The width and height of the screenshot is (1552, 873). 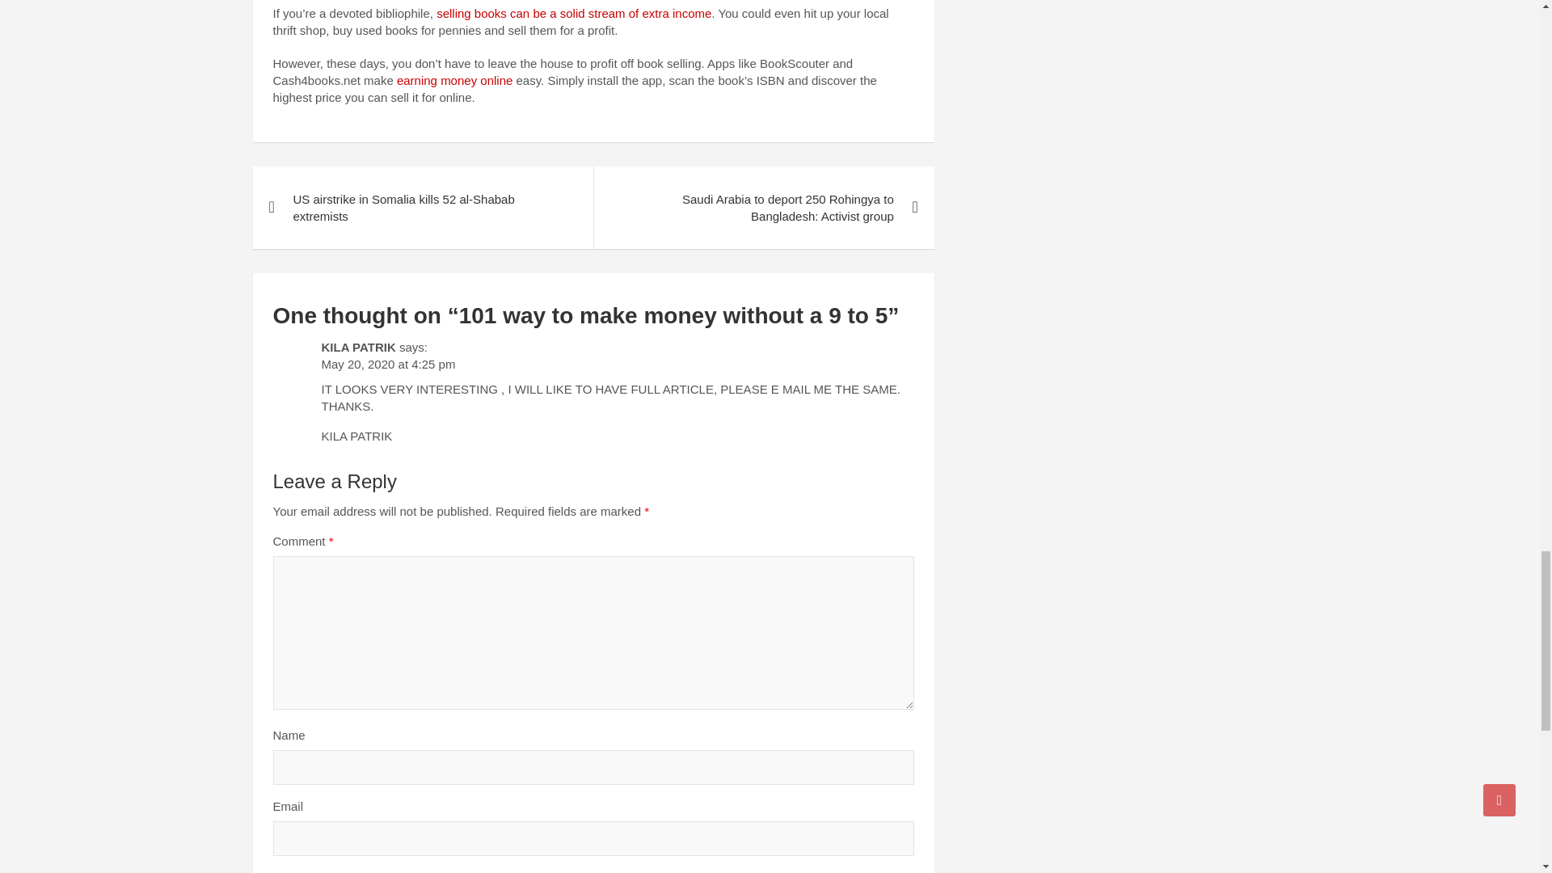 I want to click on earning money online, so click(x=454, y=80).